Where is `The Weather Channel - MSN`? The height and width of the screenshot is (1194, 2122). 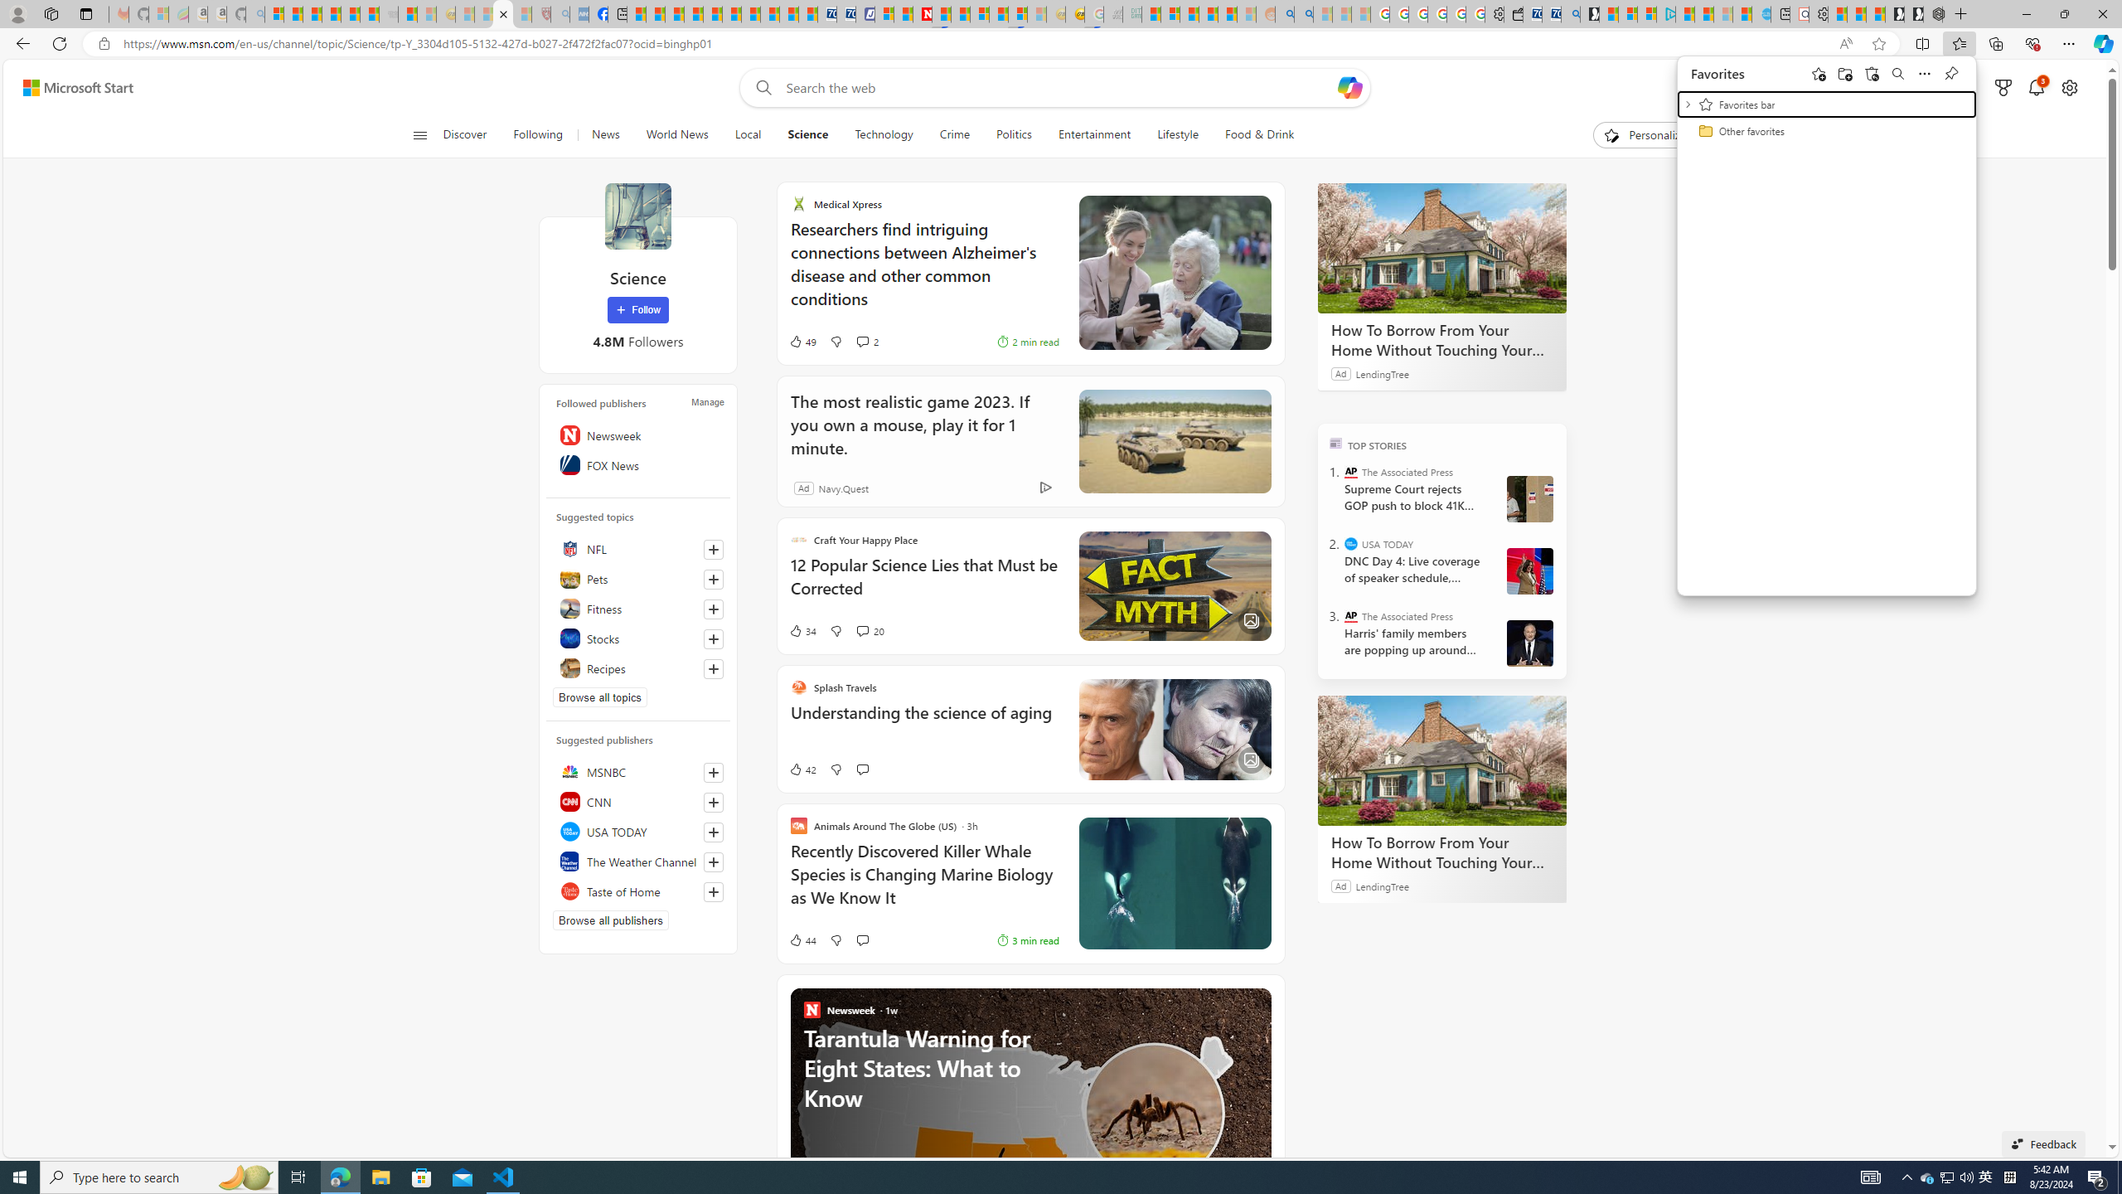
The Weather Channel - MSN is located at coordinates (312, 14).